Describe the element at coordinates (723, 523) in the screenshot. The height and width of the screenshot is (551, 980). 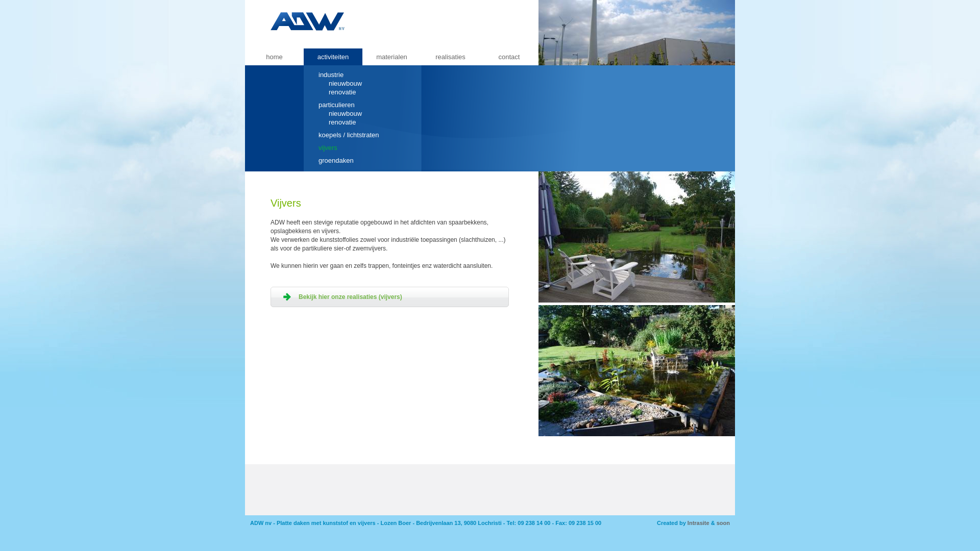
I see `soon` at that location.